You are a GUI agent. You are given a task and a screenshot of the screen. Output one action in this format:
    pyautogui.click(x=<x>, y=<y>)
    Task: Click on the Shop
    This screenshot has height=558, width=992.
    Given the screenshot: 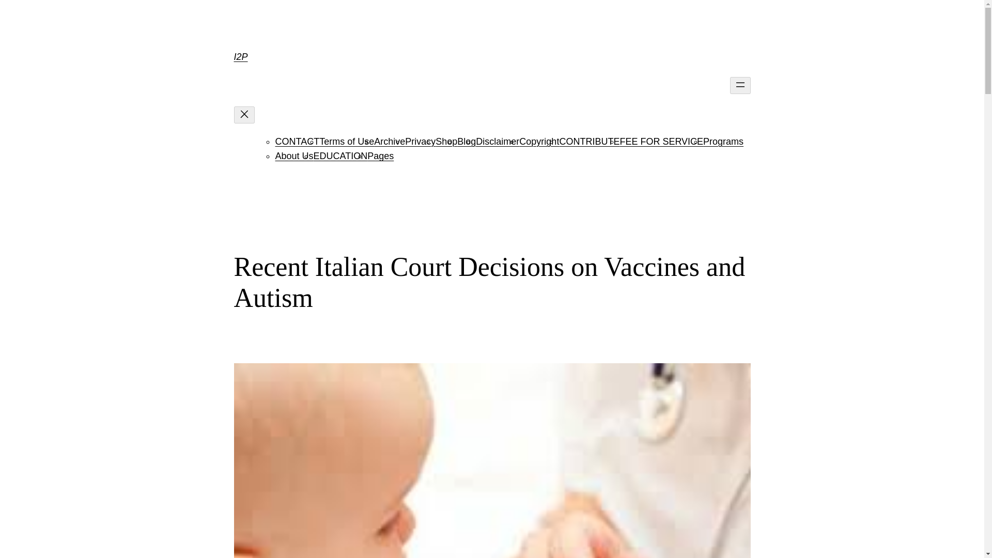 What is the action you would take?
    pyautogui.click(x=446, y=142)
    